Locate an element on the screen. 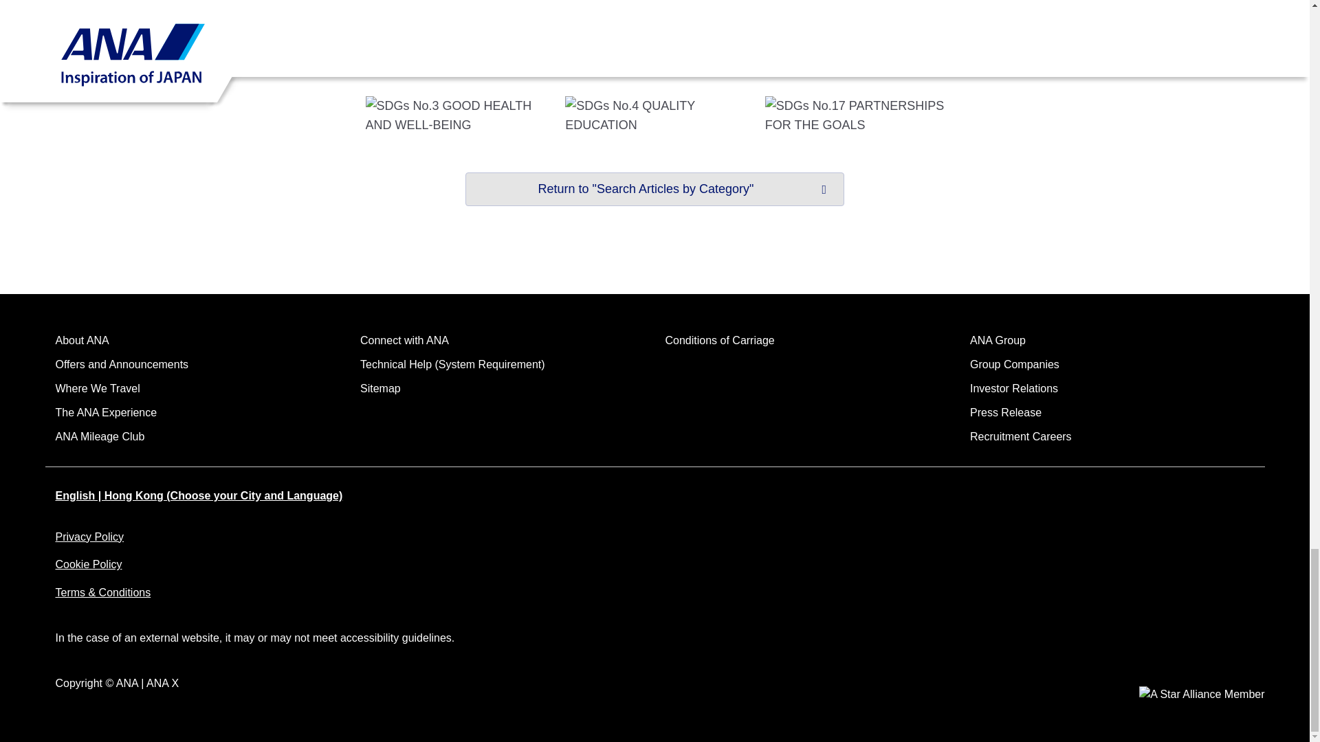 The height and width of the screenshot is (742, 1320). Where We Travel is located at coordinates (98, 388).